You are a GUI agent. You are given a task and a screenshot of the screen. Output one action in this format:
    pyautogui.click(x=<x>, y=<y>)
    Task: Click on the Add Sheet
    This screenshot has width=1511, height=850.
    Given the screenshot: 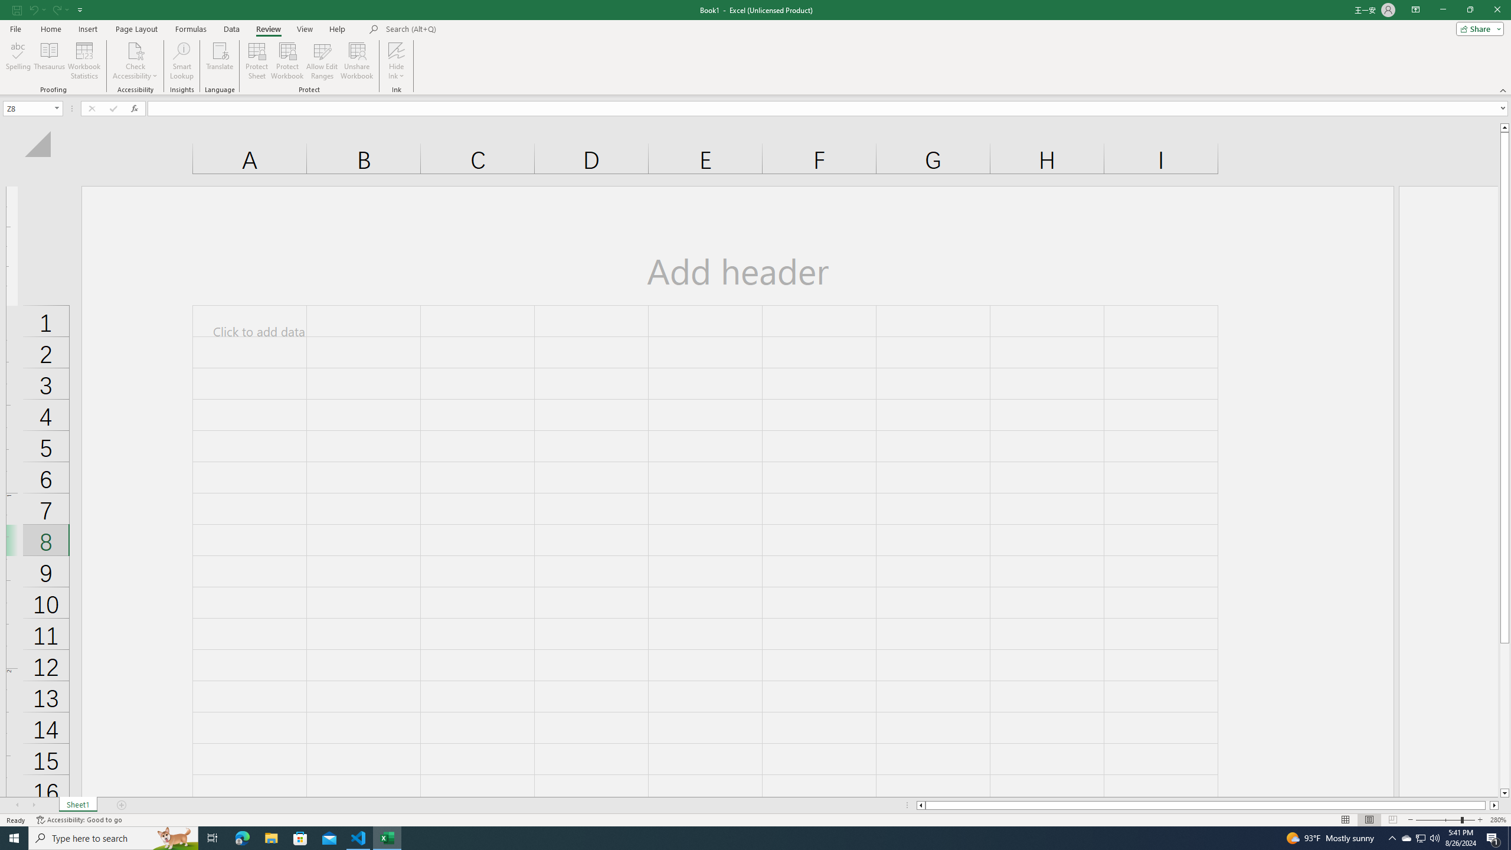 What is the action you would take?
    pyautogui.click(x=122, y=805)
    